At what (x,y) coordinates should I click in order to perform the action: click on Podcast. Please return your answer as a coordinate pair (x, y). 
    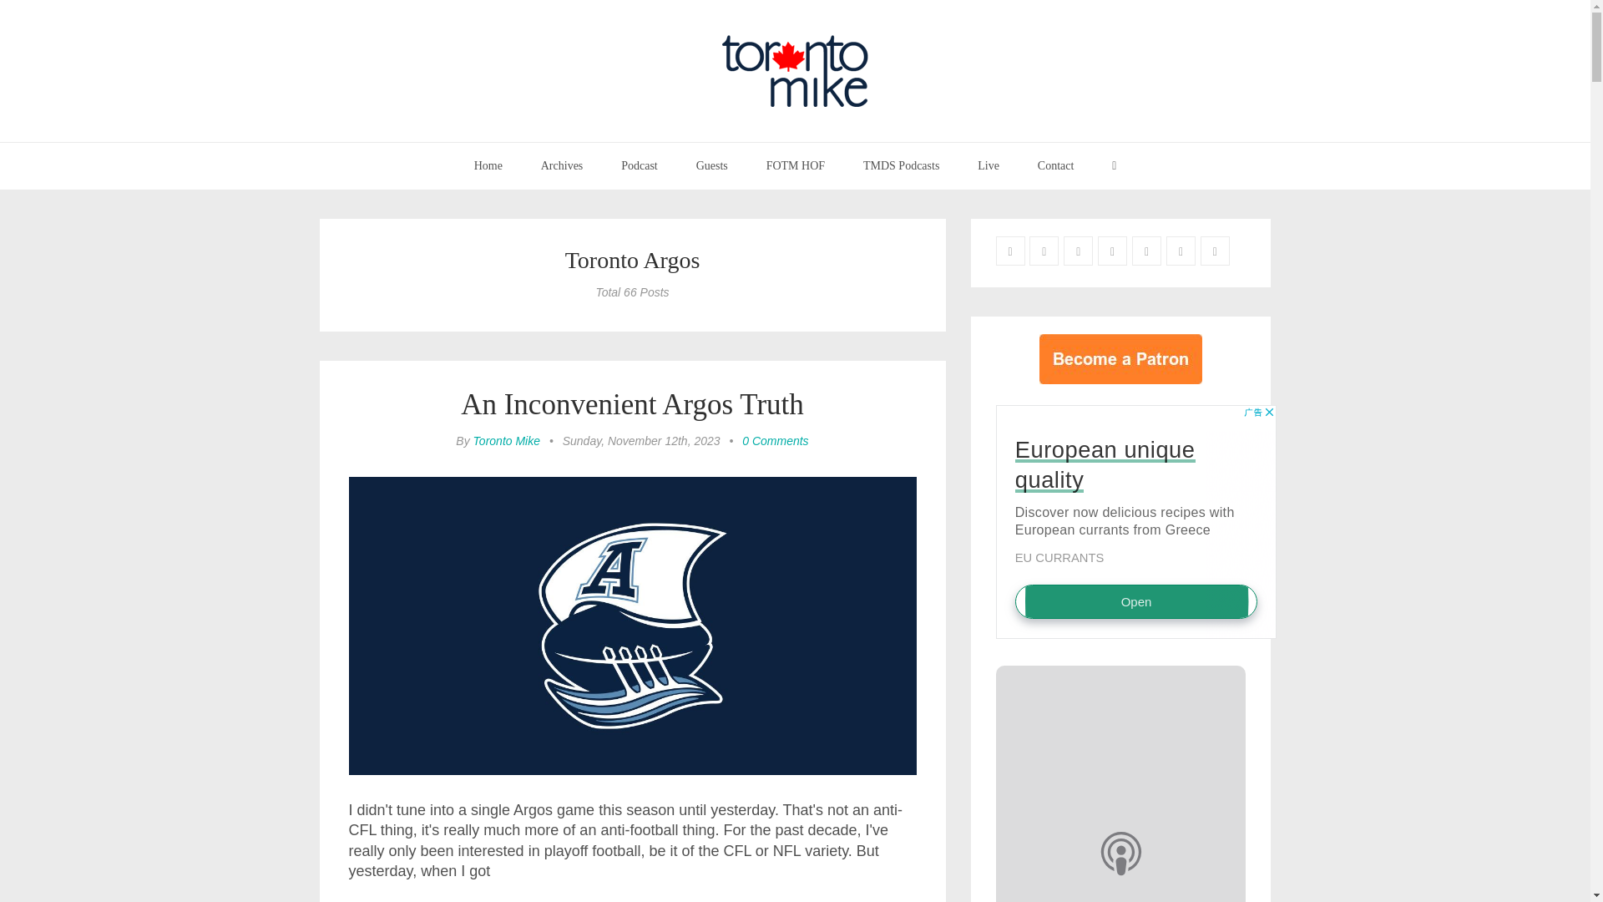
    Looking at the image, I should click on (640, 165).